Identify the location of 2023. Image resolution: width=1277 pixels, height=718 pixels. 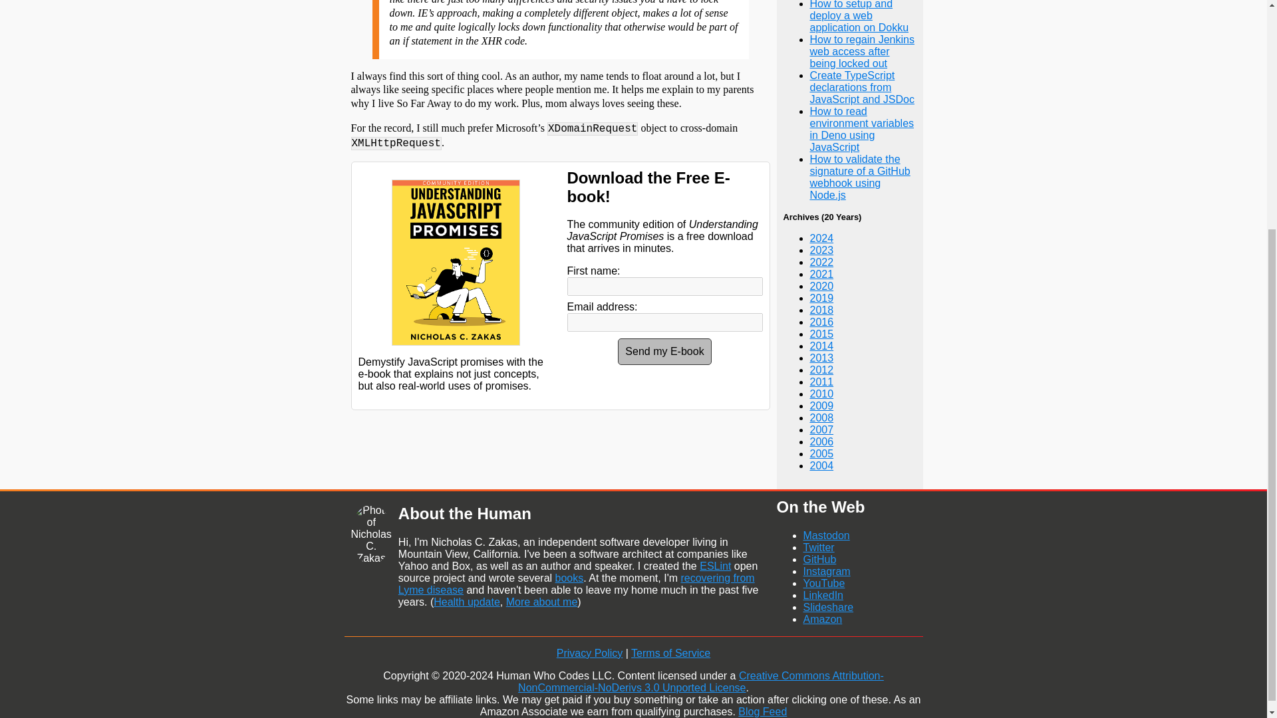
(821, 250).